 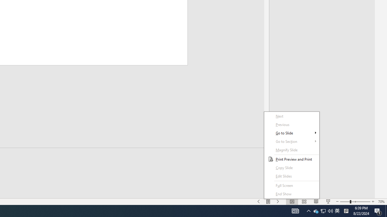 I want to click on Action Center, 1 new notification, so click(x=291, y=168).